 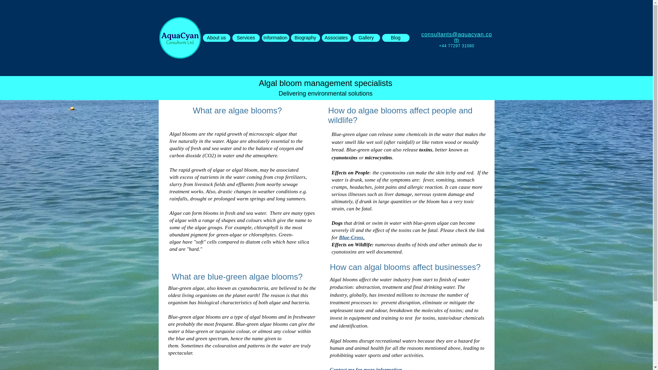 I want to click on Gallery, so click(x=366, y=38).